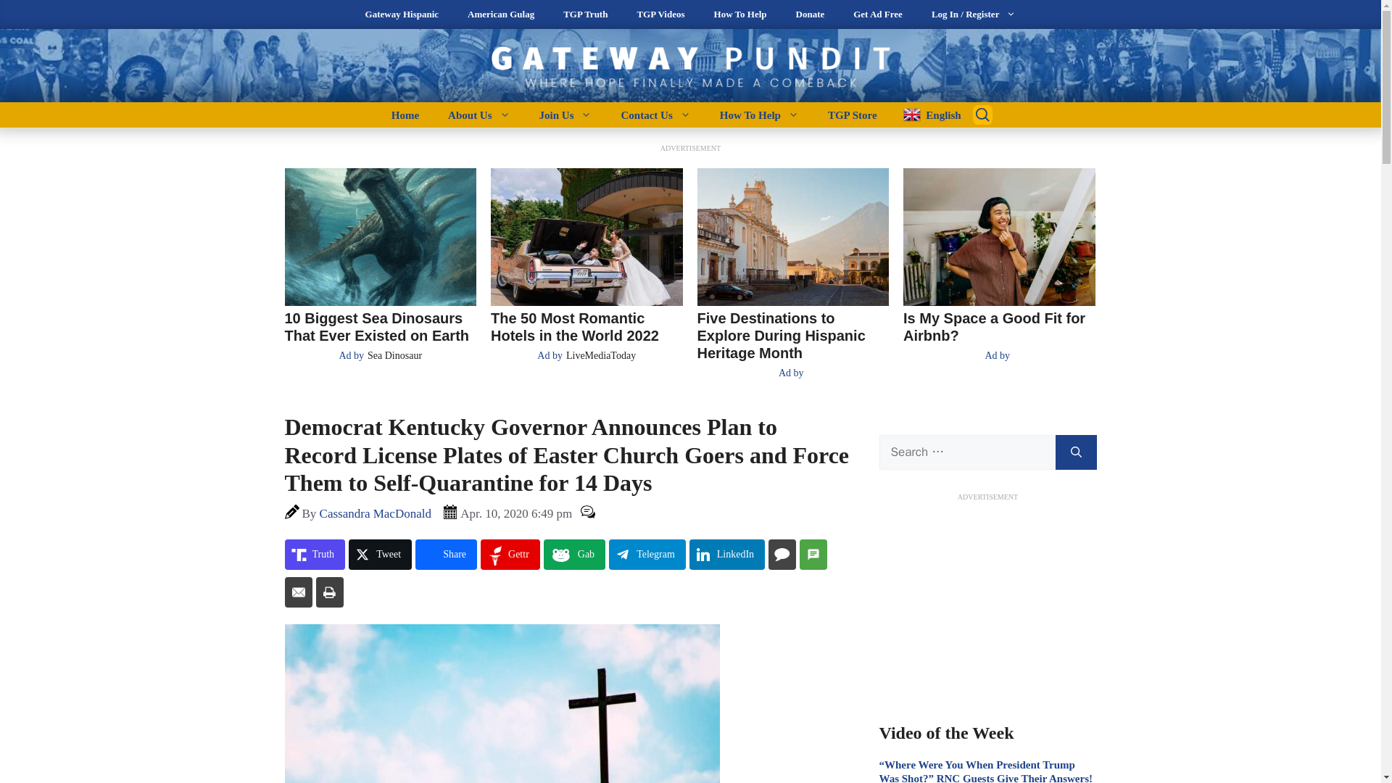  Describe the element at coordinates (315, 555) in the screenshot. I see `Share on Truth` at that location.